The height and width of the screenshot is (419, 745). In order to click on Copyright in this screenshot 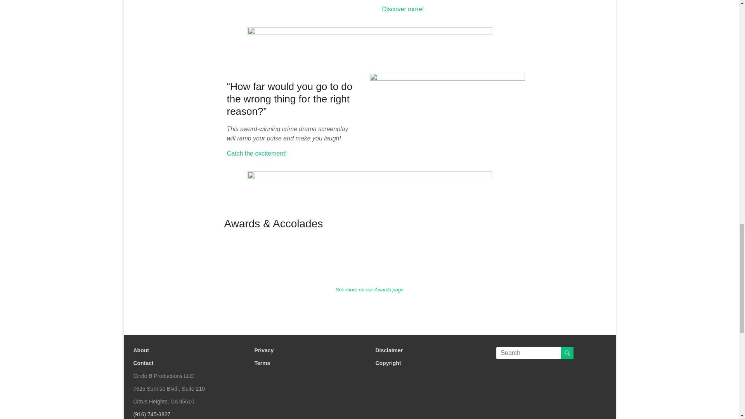, I will do `click(388, 363)`.